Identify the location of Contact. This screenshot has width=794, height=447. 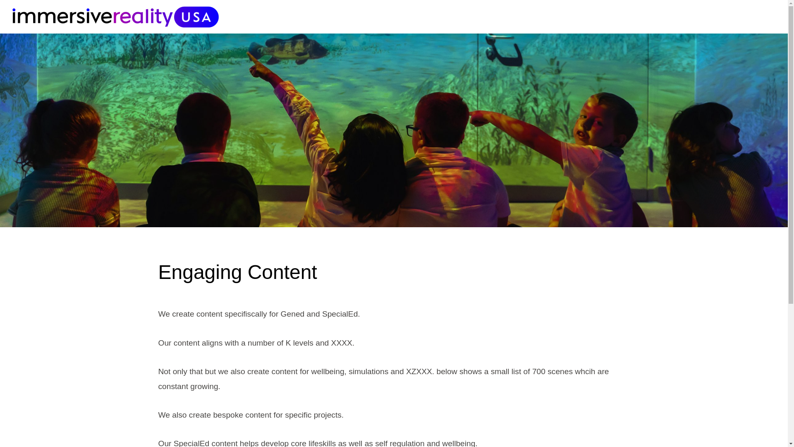
(747, 17).